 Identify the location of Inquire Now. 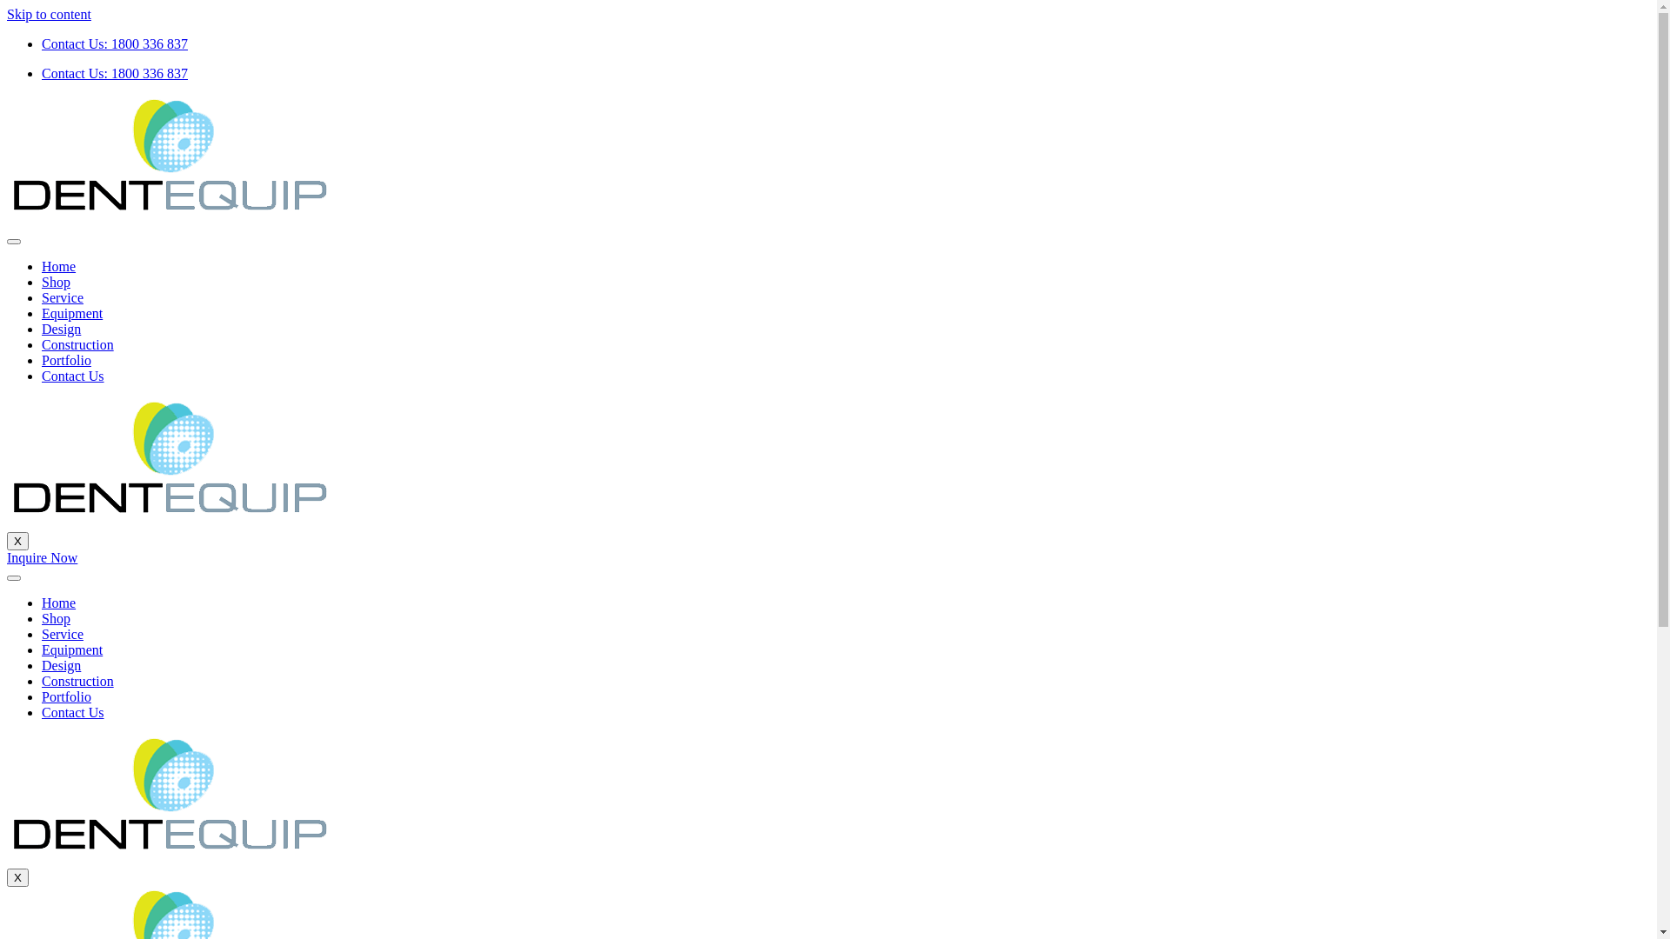
(42, 558).